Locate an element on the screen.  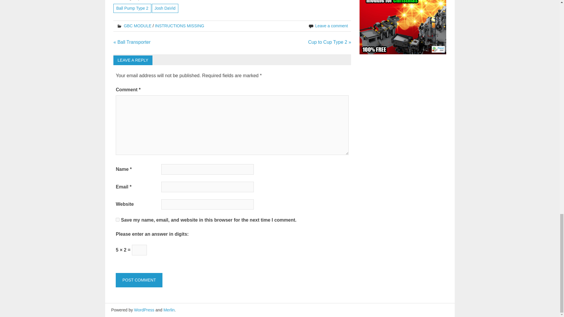
WordPress is located at coordinates (144, 310).